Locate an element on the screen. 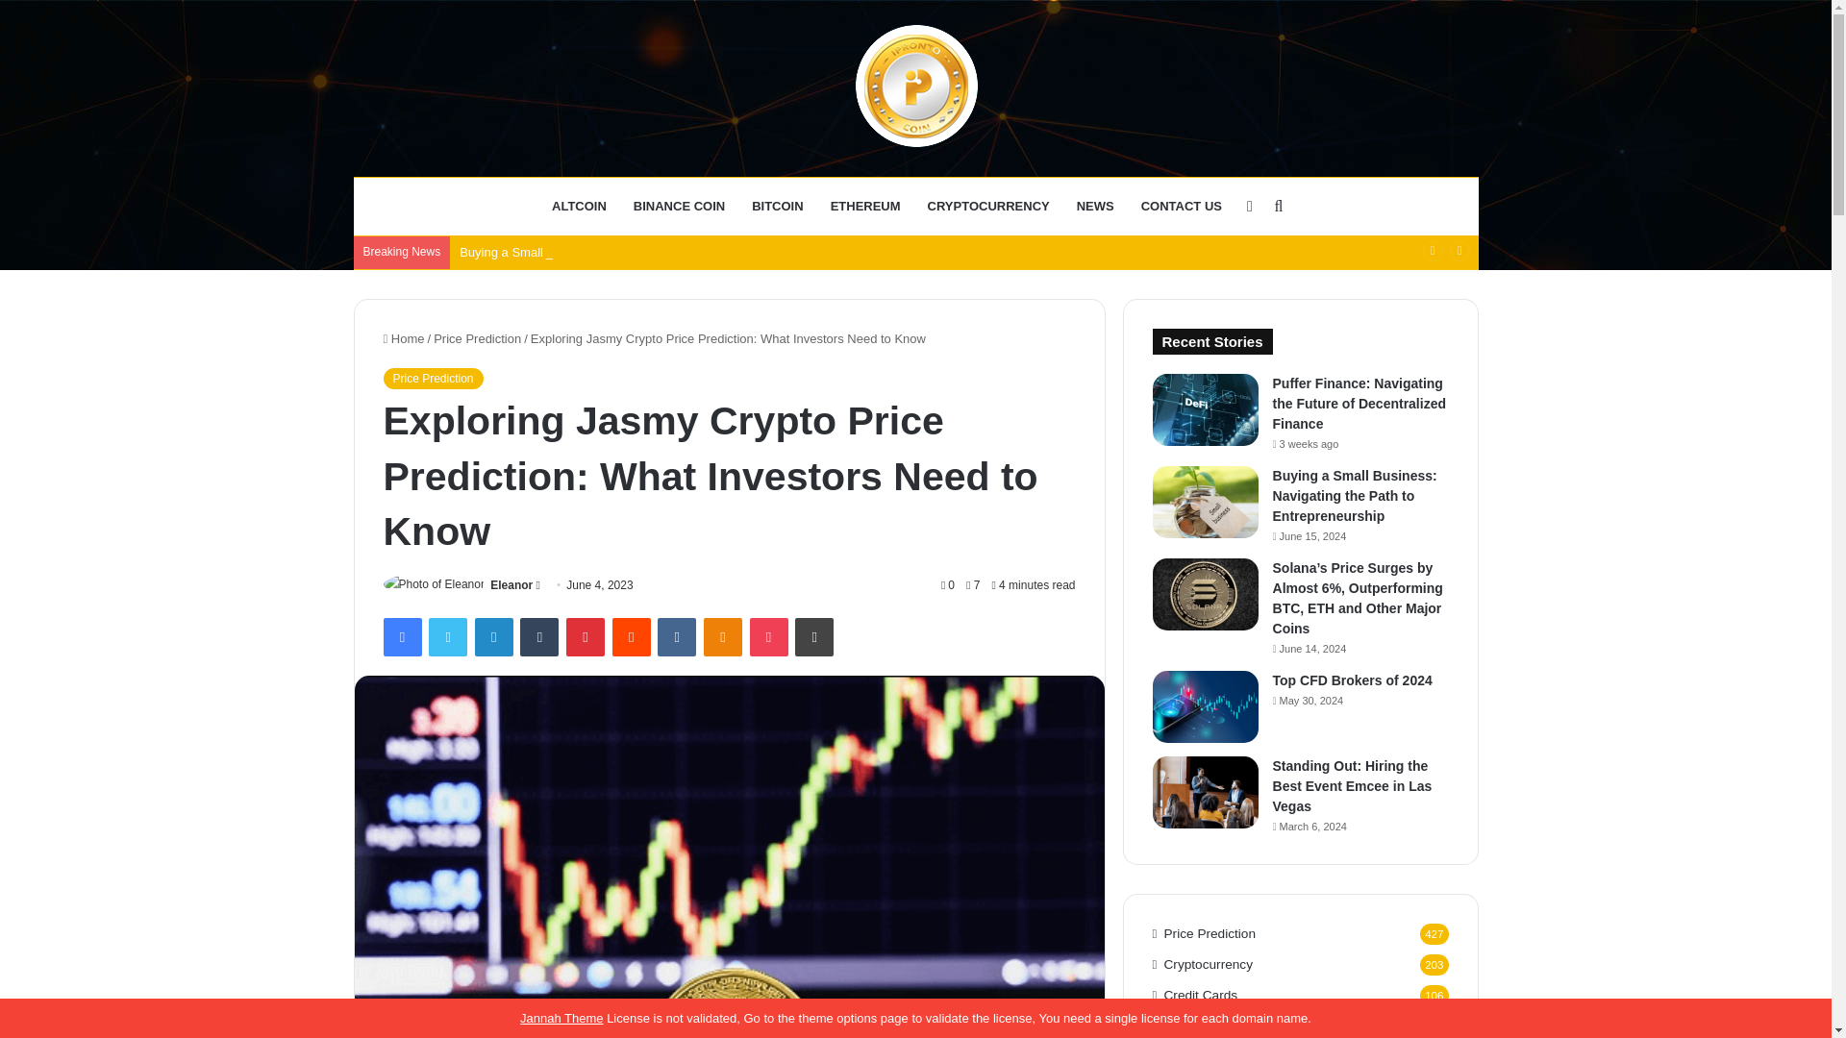 The width and height of the screenshot is (1846, 1038). Odnoklassniki is located at coordinates (722, 636).